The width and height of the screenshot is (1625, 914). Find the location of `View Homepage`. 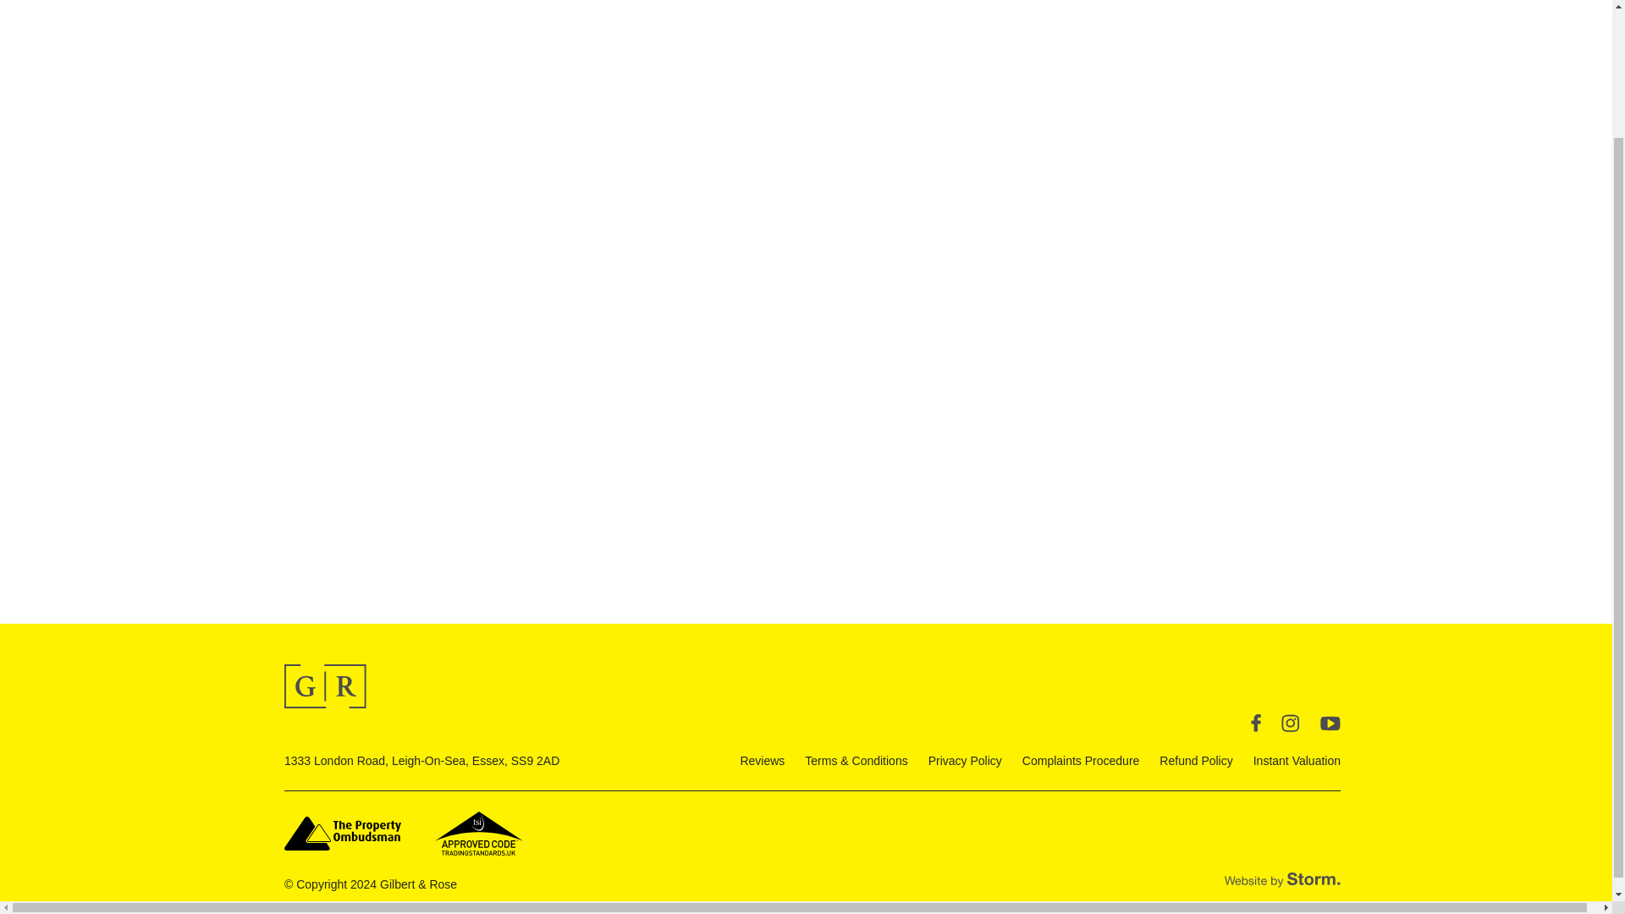

View Homepage is located at coordinates (325, 686).